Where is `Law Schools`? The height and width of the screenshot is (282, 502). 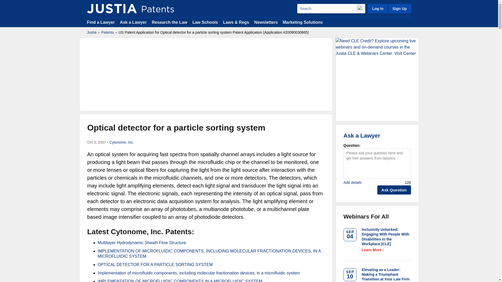
Law Schools is located at coordinates (205, 22).